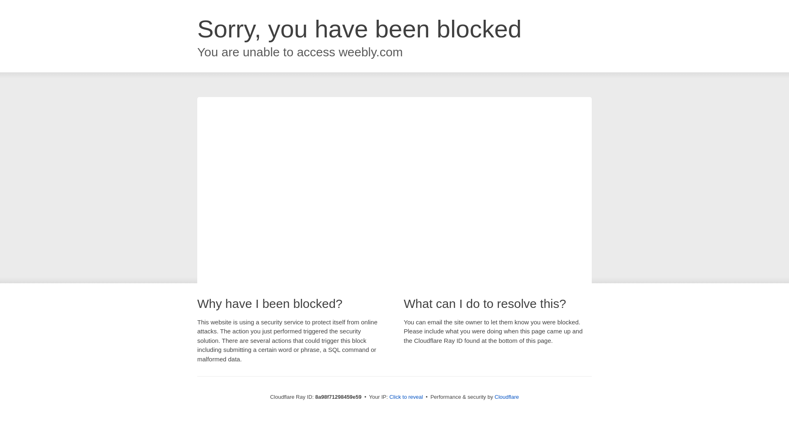  What do you see at coordinates (507, 397) in the screenshot?
I see `Cloudflare` at bounding box center [507, 397].